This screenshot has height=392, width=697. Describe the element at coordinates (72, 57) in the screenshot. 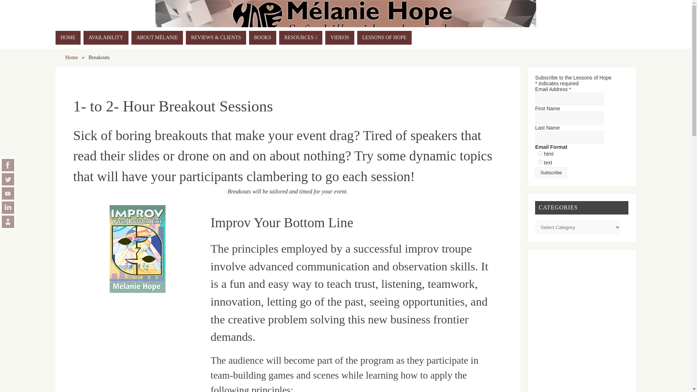

I see `Home` at that location.